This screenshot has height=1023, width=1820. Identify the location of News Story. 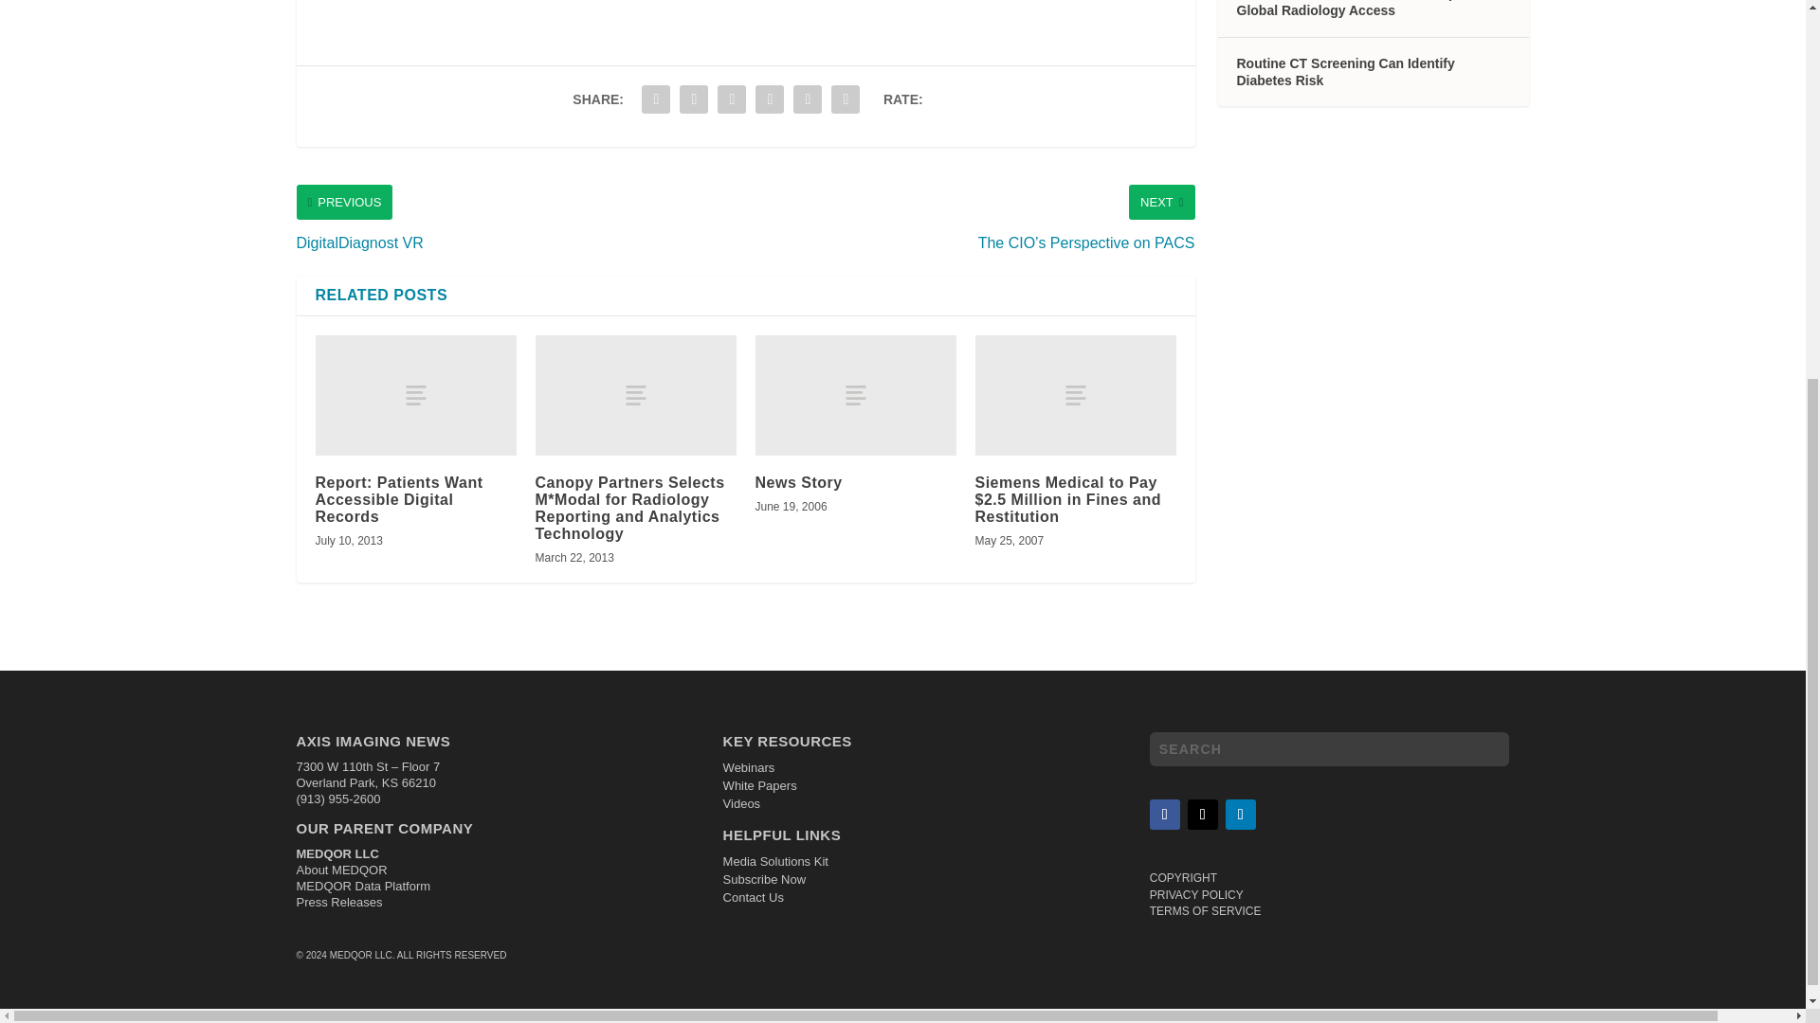
(855, 395).